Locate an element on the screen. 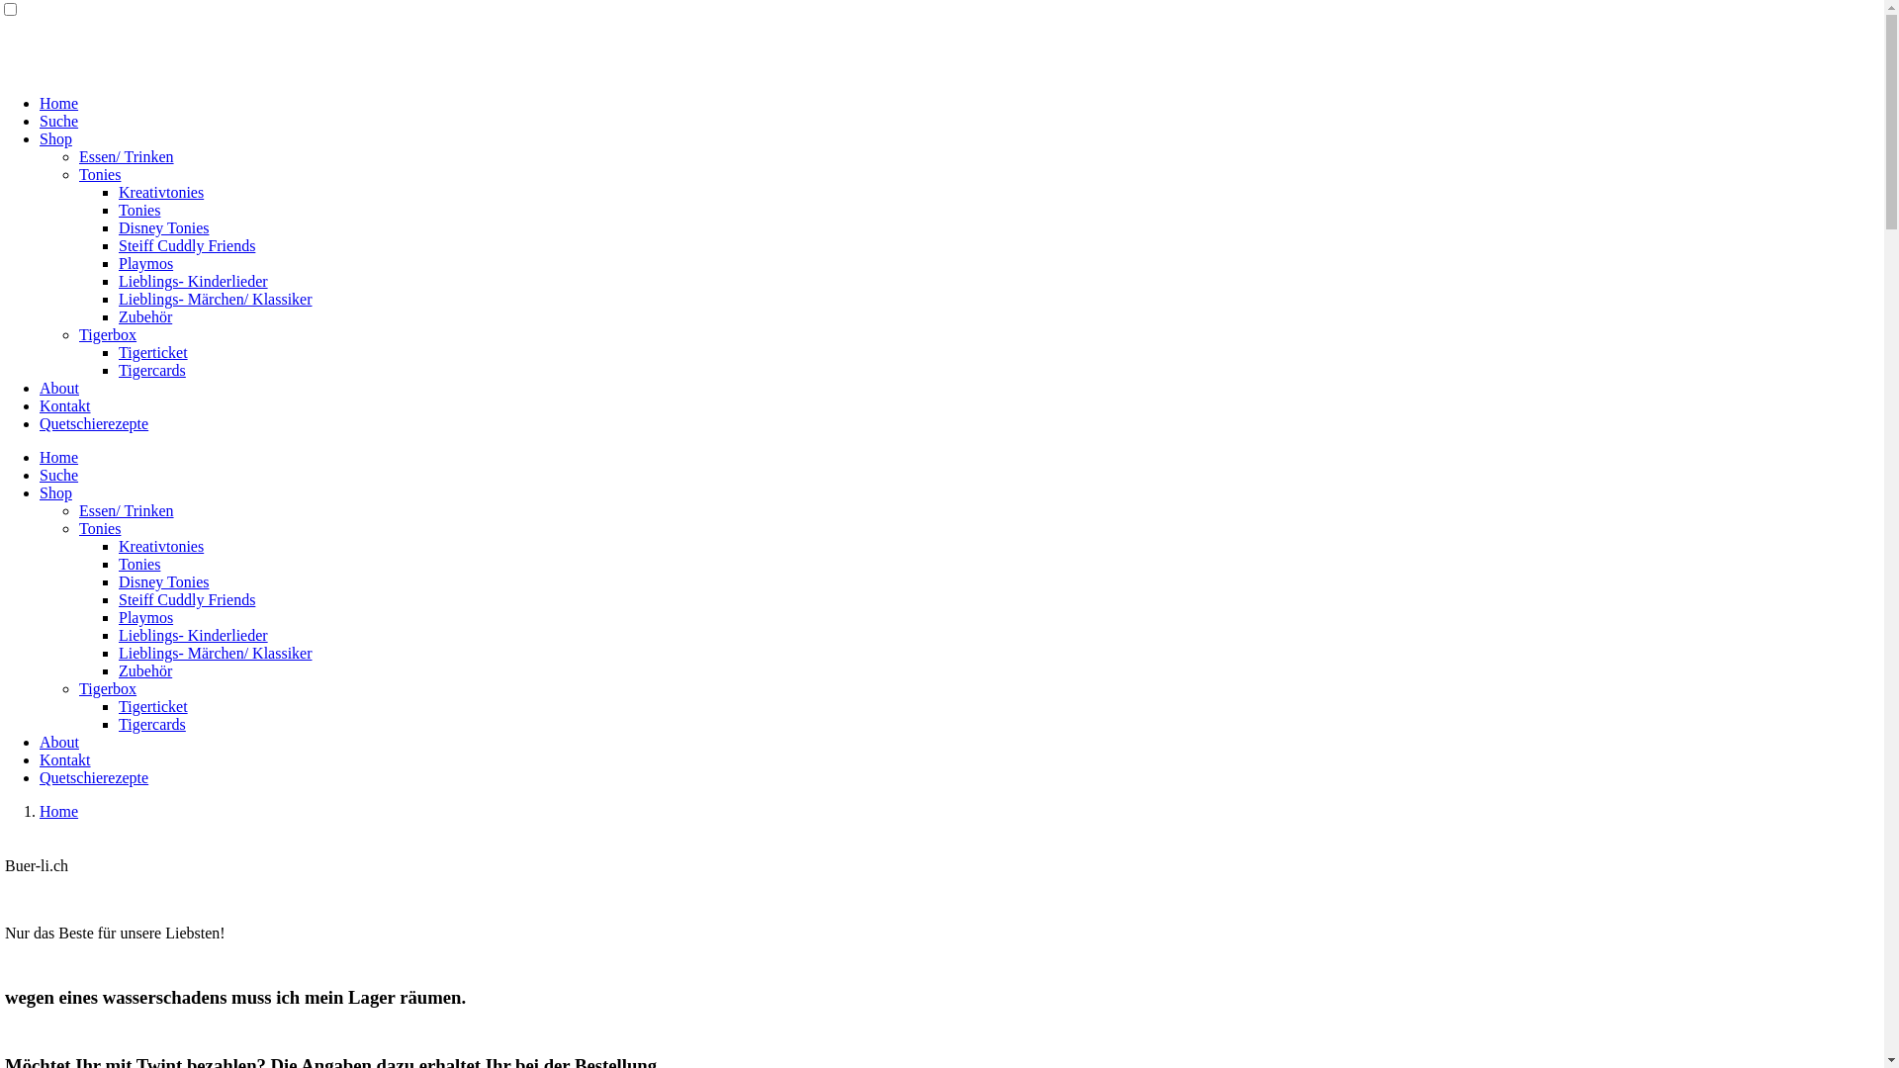  Tigerticket is located at coordinates (153, 706).